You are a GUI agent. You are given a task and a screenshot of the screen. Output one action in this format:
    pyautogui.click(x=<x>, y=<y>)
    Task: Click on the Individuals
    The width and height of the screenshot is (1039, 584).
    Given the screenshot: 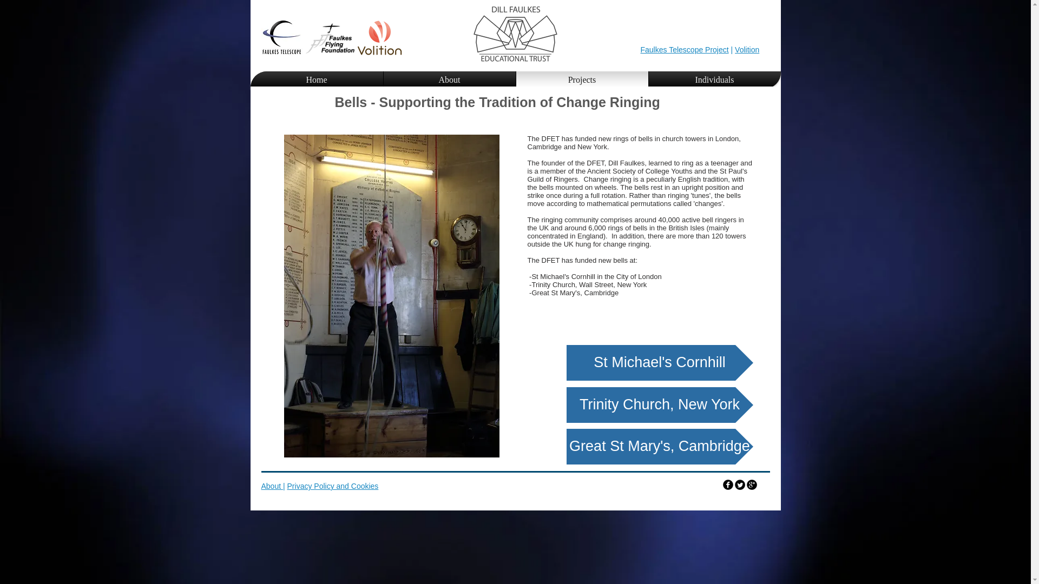 What is the action you would take?
    pyautogui.click(x=714, y=80)
    